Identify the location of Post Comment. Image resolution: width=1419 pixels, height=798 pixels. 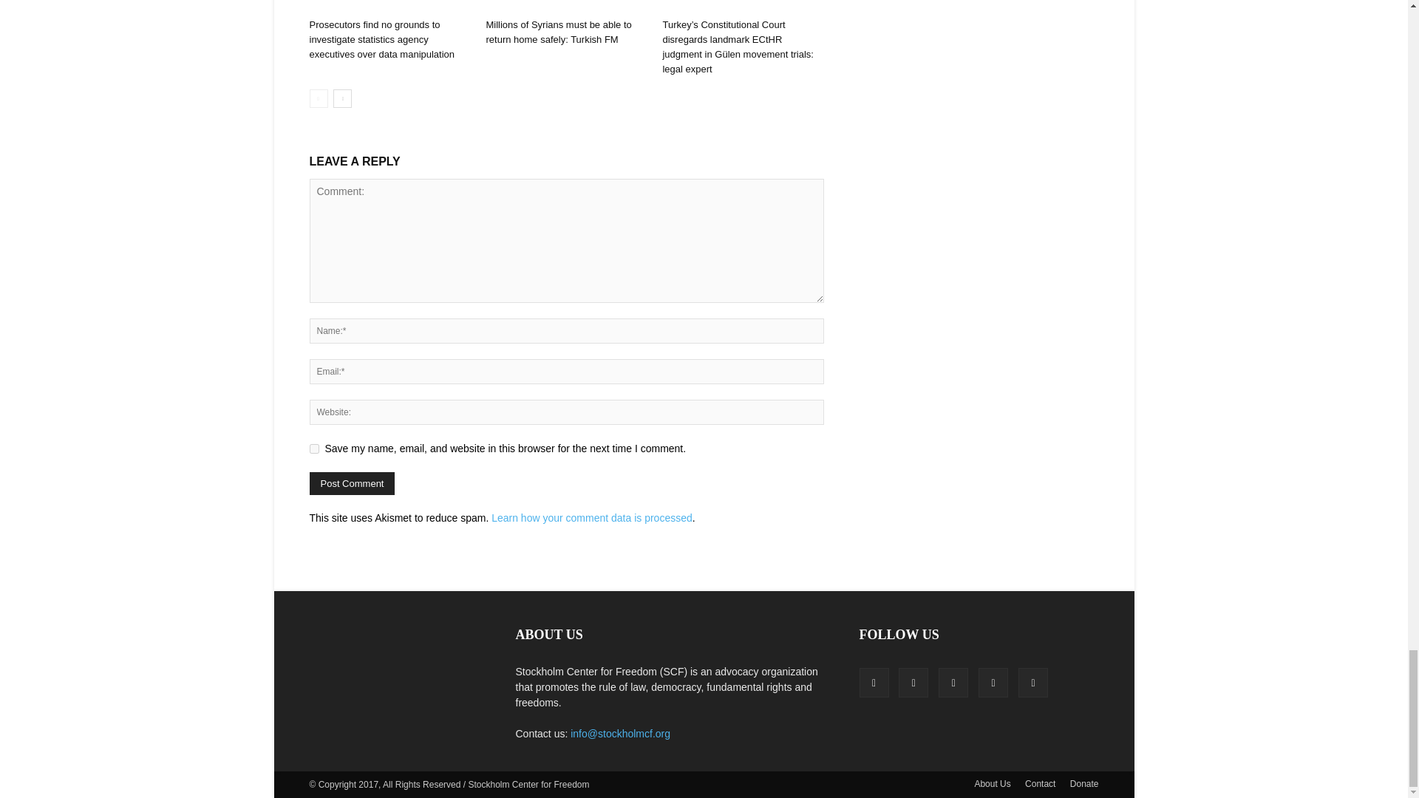
(352, 483).